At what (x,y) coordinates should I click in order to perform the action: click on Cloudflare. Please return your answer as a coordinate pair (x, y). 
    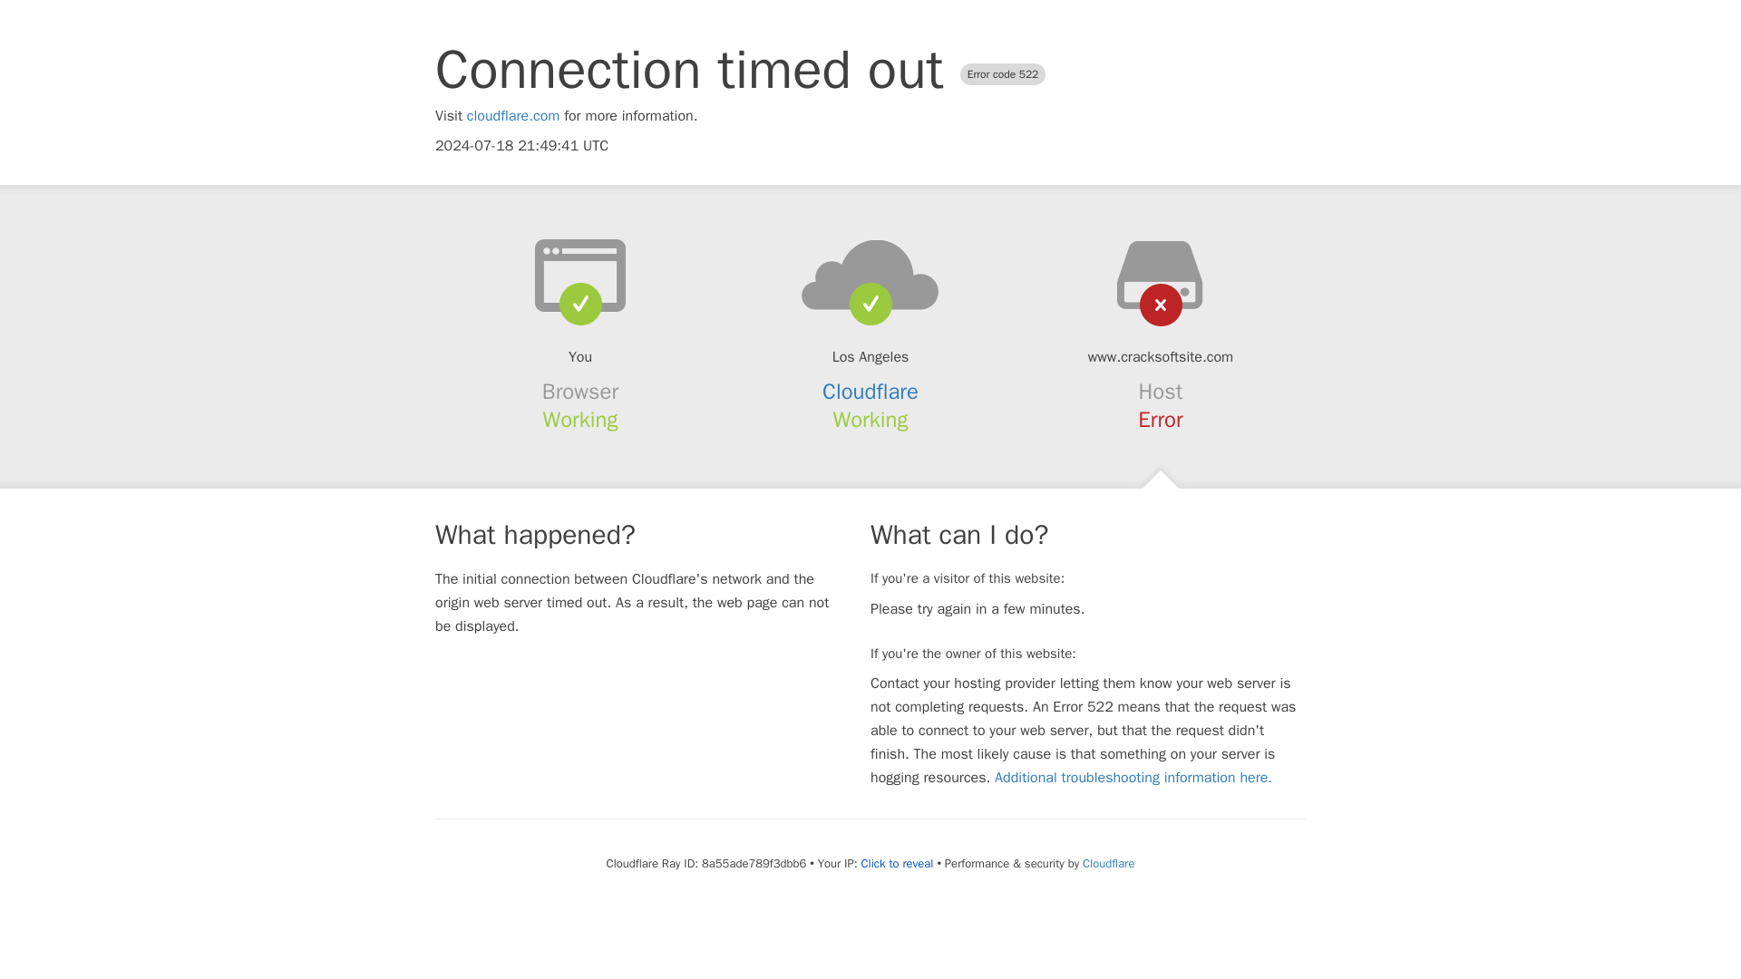
    Looking at the image, I should click on (870, 392).